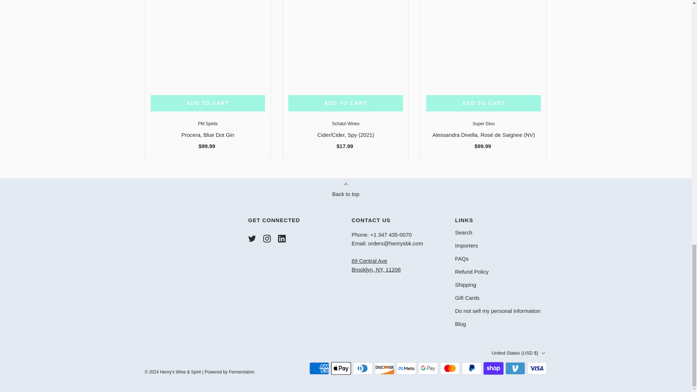 Image resolution: width=697 pixels, height=392 pixels. I want to click on Schatzi Wines, so click(346, 123).